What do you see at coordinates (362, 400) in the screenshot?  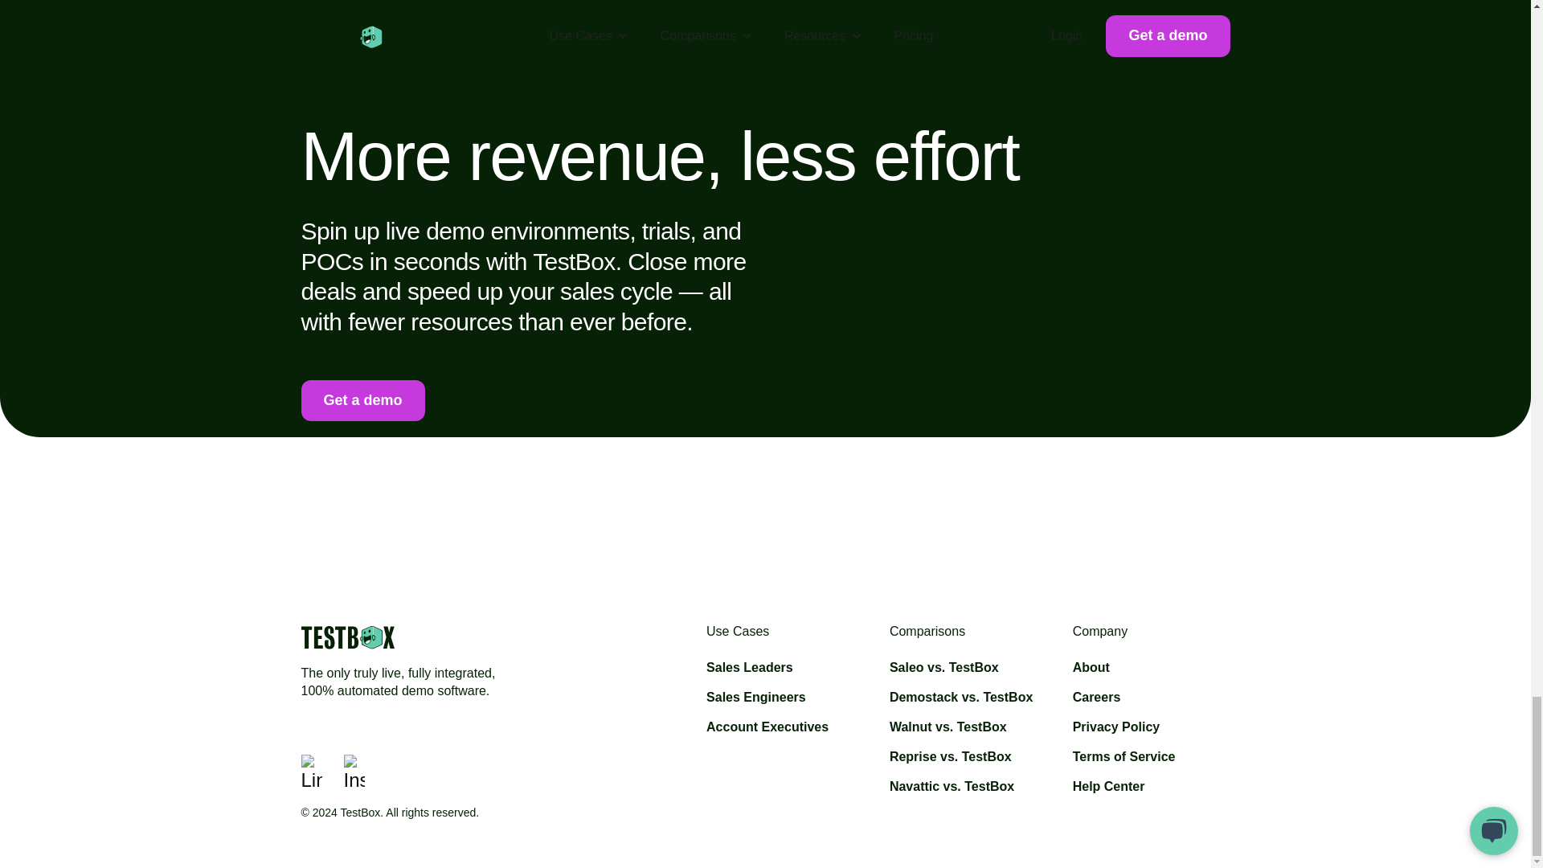 I see `Get a demo` at bounding box center [362, 400].